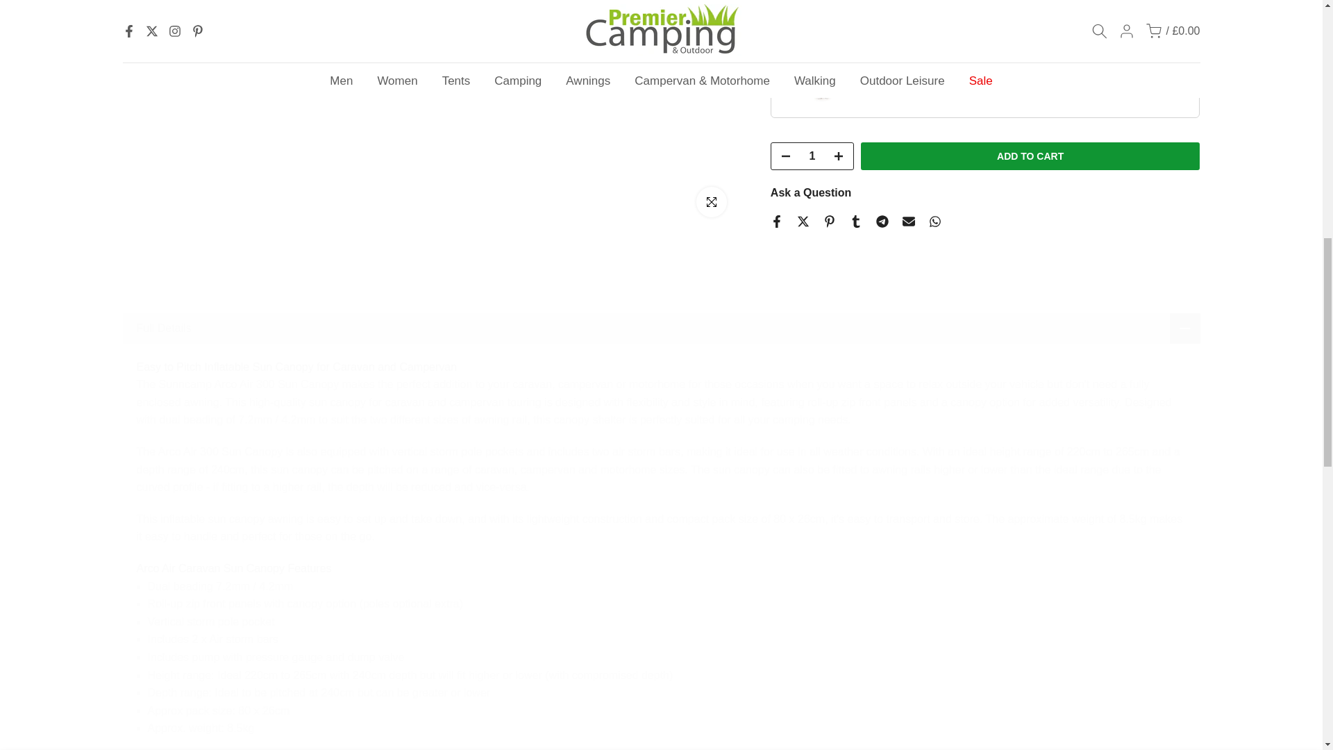 This screenshot has height=750, width=1333. Describe the element at coordinates (825, 32) in the screenshot. I see `1` at that location.